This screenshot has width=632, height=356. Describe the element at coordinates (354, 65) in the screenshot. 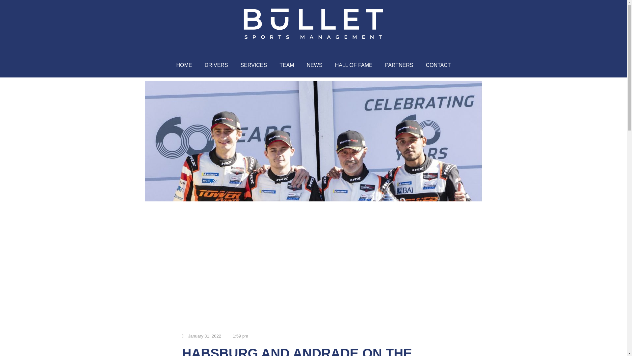

I see `HALL OF FAME` at that location.